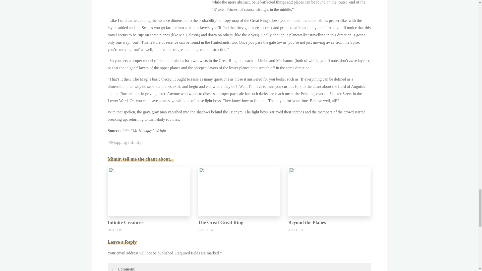 Image resolution: width=482 pixels, height=271 pixels. I want to click on Beyond the Planes, so click(329, 191).